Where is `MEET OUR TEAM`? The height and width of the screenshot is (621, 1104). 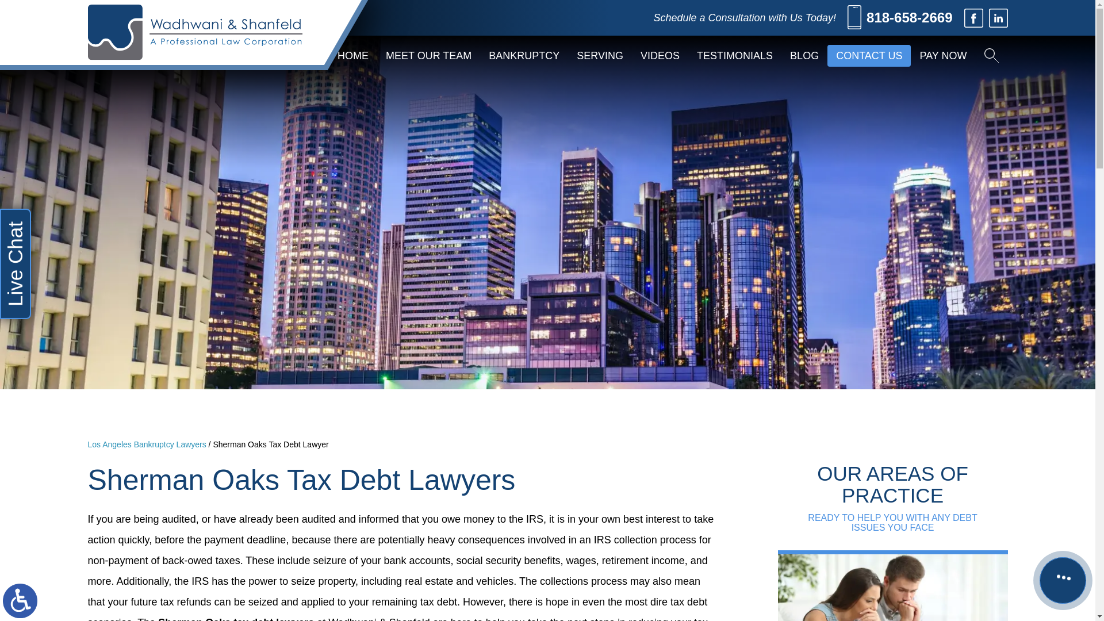
MEET OUR TEAM is located at coordinates (429, 55).